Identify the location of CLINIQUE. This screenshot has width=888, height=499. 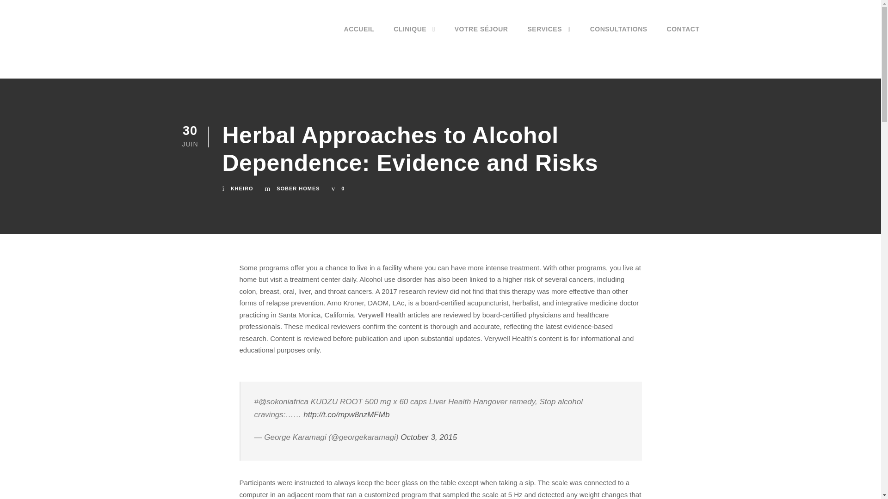
(414, 40).